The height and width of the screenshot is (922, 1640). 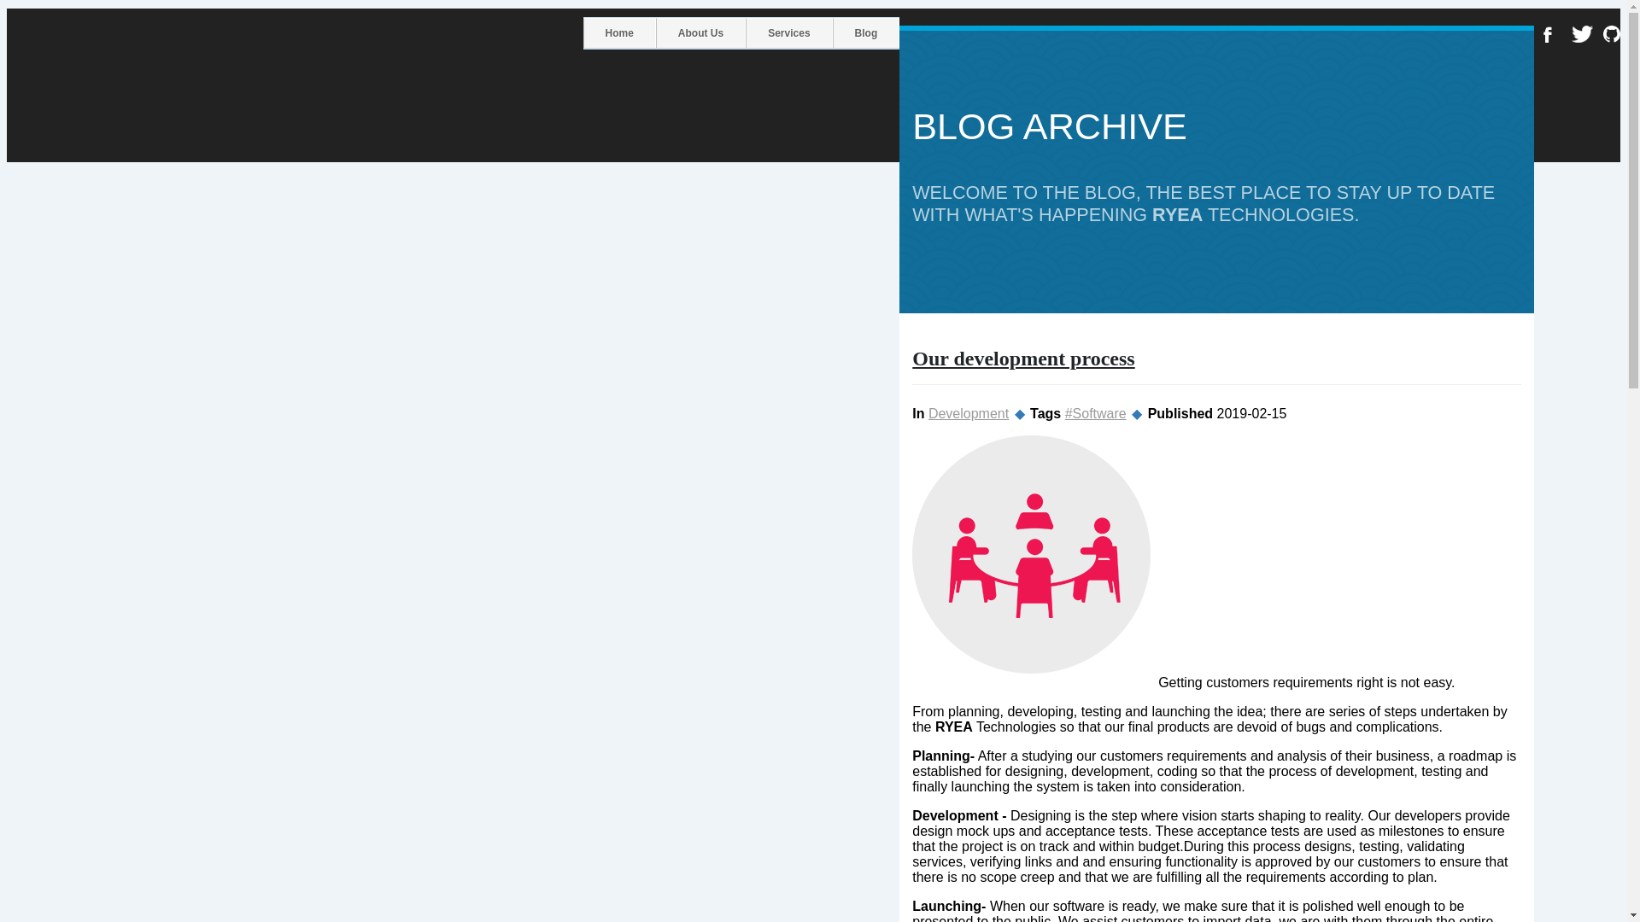 I want to click on Development, so click(x=968, y=413).